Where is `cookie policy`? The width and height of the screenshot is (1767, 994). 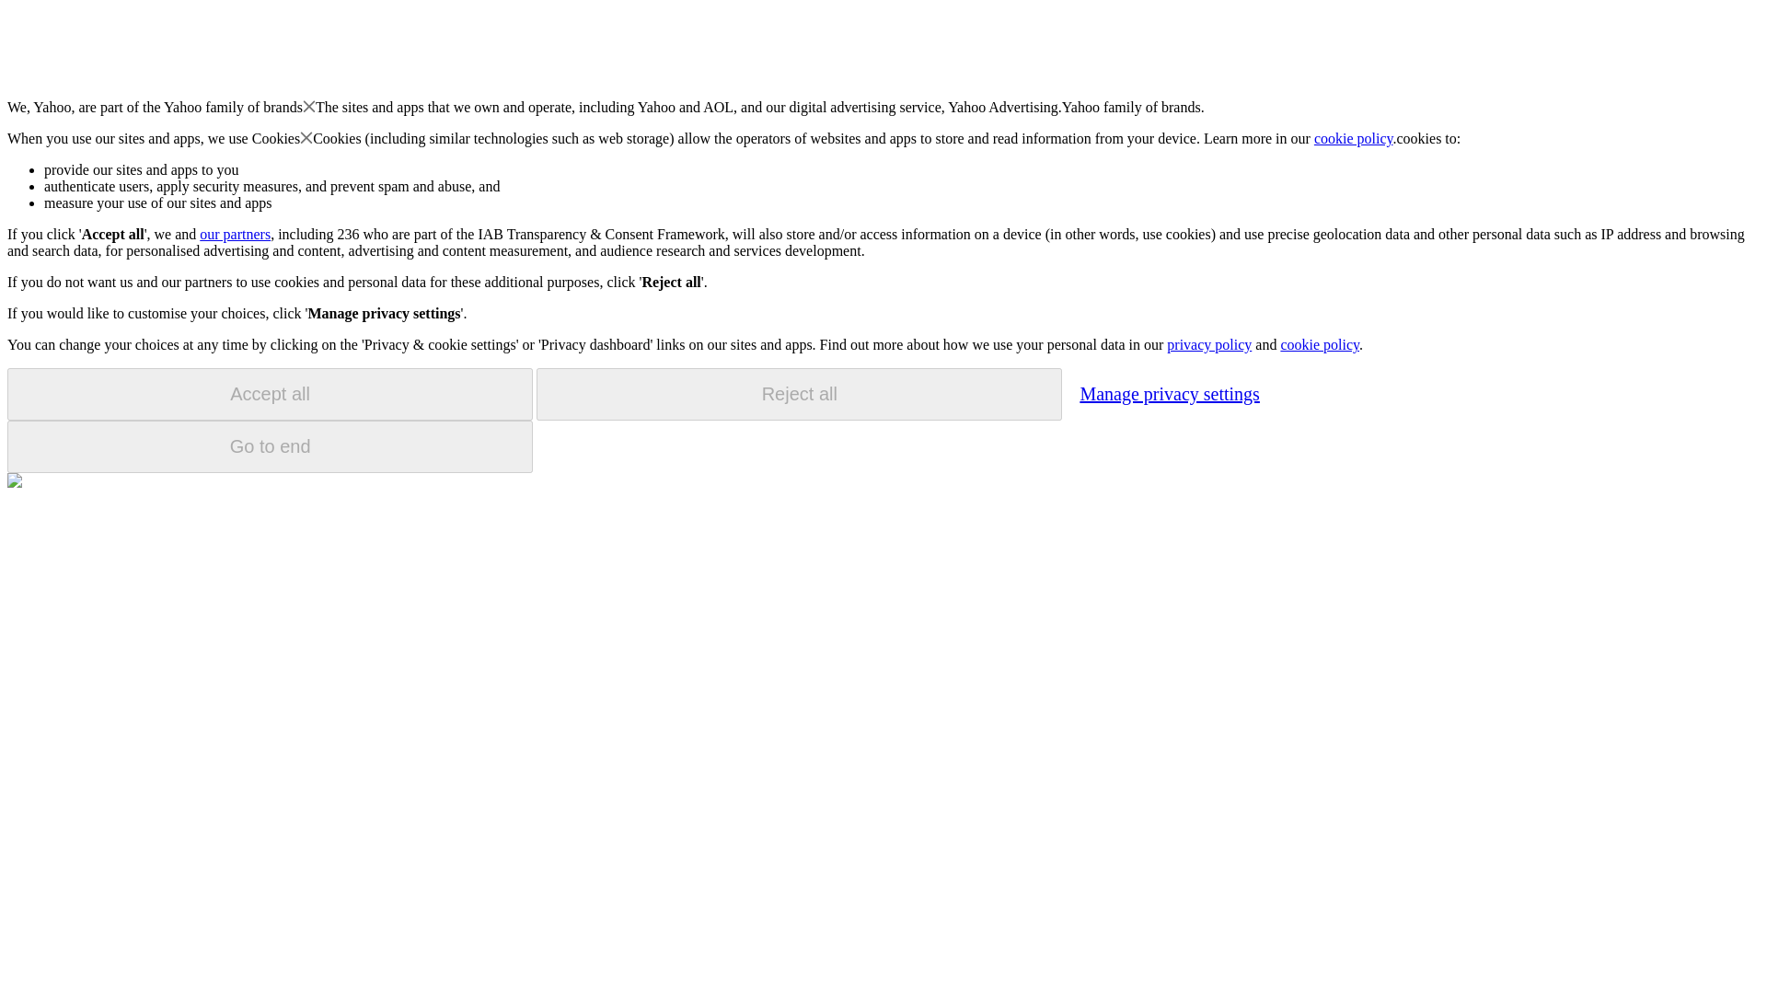
cookie policy is located at coordinates (1319, 344).